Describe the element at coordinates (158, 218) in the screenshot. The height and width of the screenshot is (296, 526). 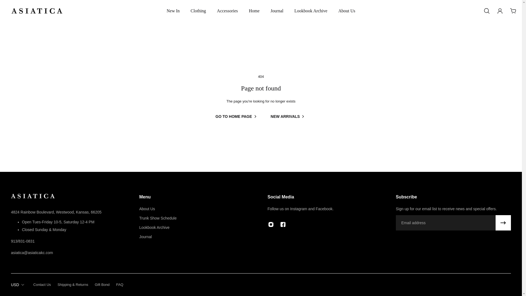
I see `Trunk Show Schedule` at that location.